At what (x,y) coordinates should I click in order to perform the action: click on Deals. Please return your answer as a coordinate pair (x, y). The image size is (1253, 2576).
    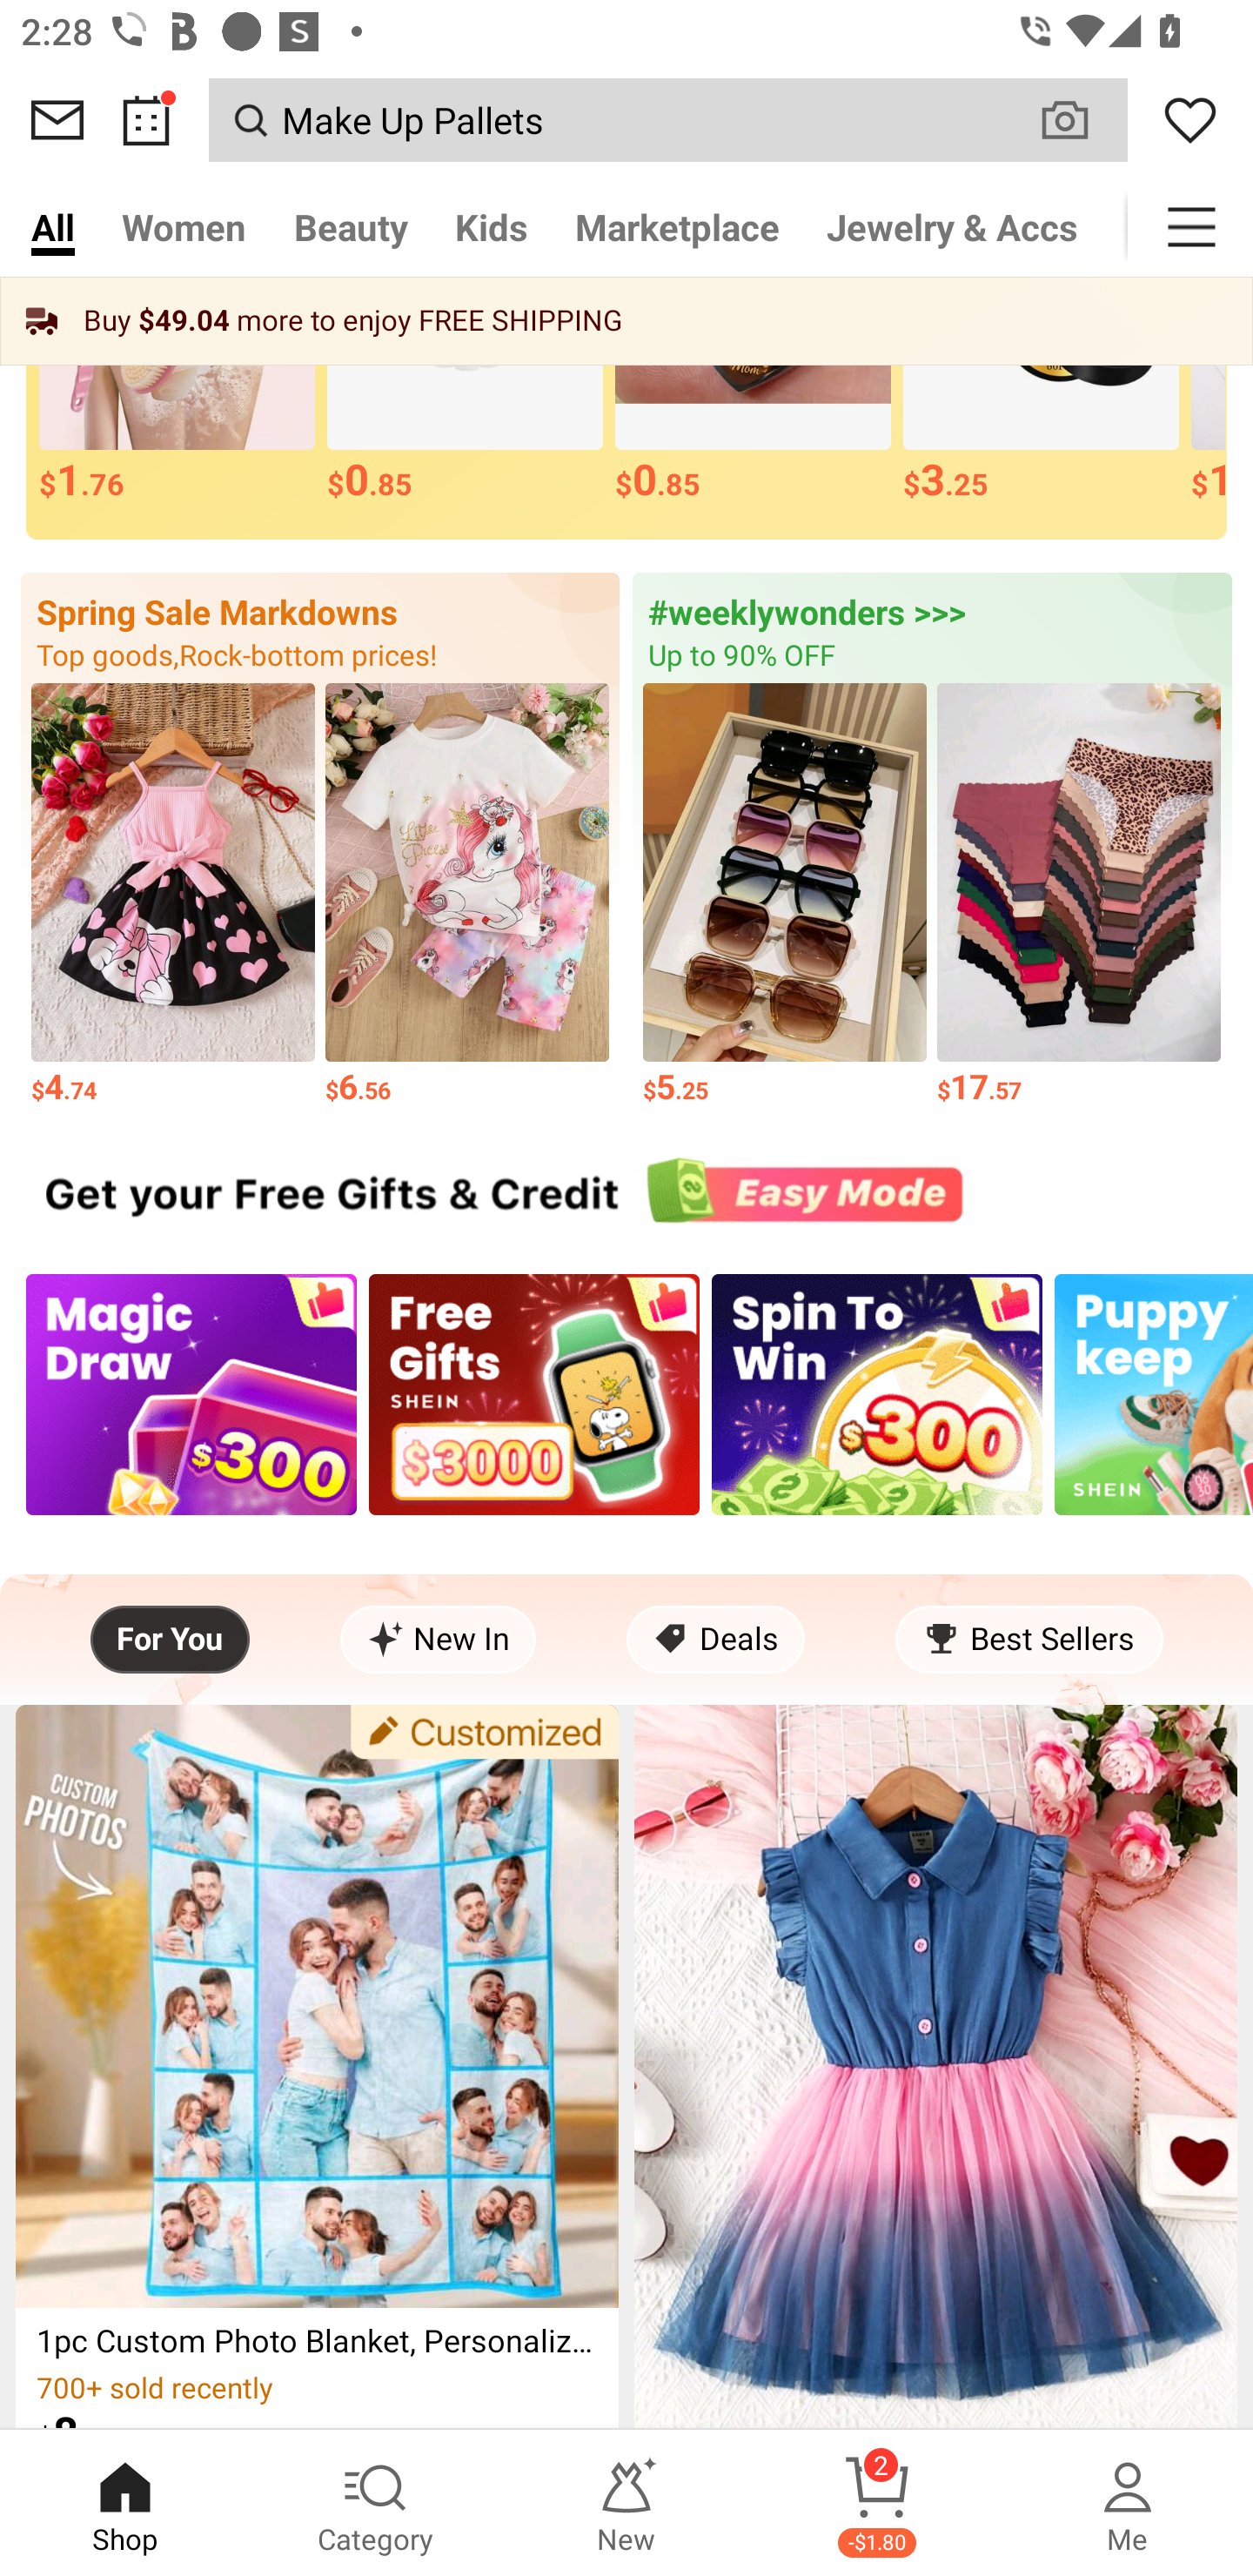
    Looking at the image, I should click on (715, 1640).